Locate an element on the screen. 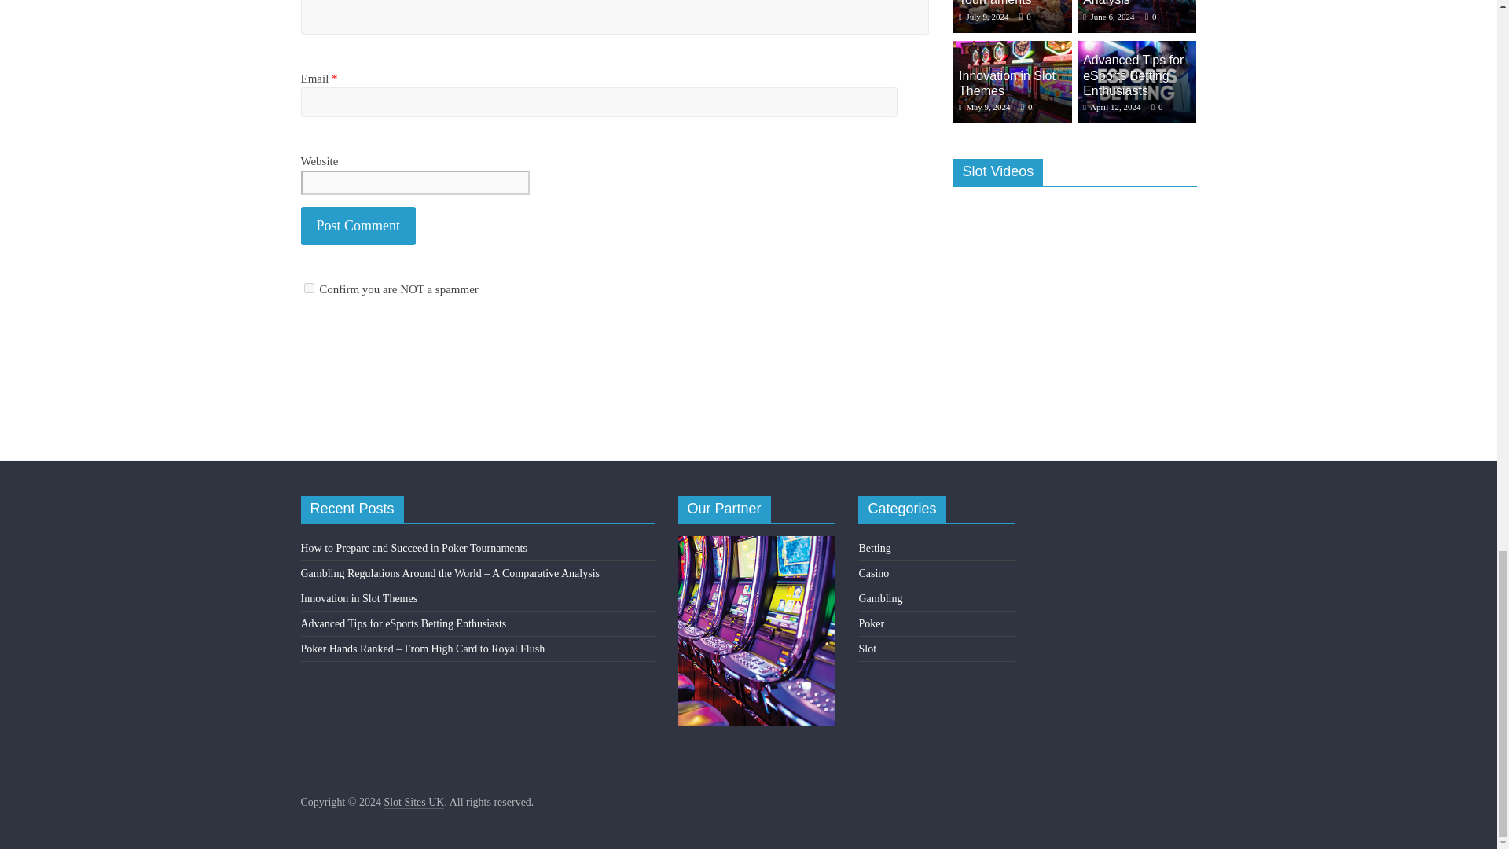  May 9, 2024 is located at coordinates (984, 106).